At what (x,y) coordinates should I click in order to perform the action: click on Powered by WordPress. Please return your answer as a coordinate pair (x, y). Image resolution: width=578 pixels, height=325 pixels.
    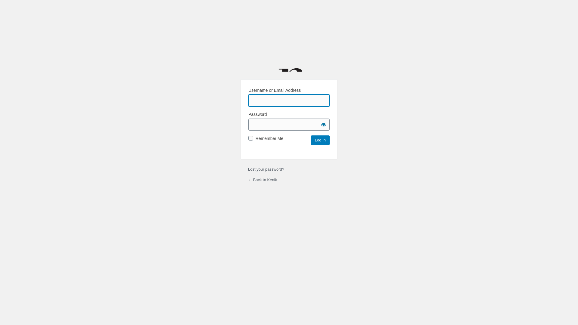
    Looking at the image, I should click on (289, 59).